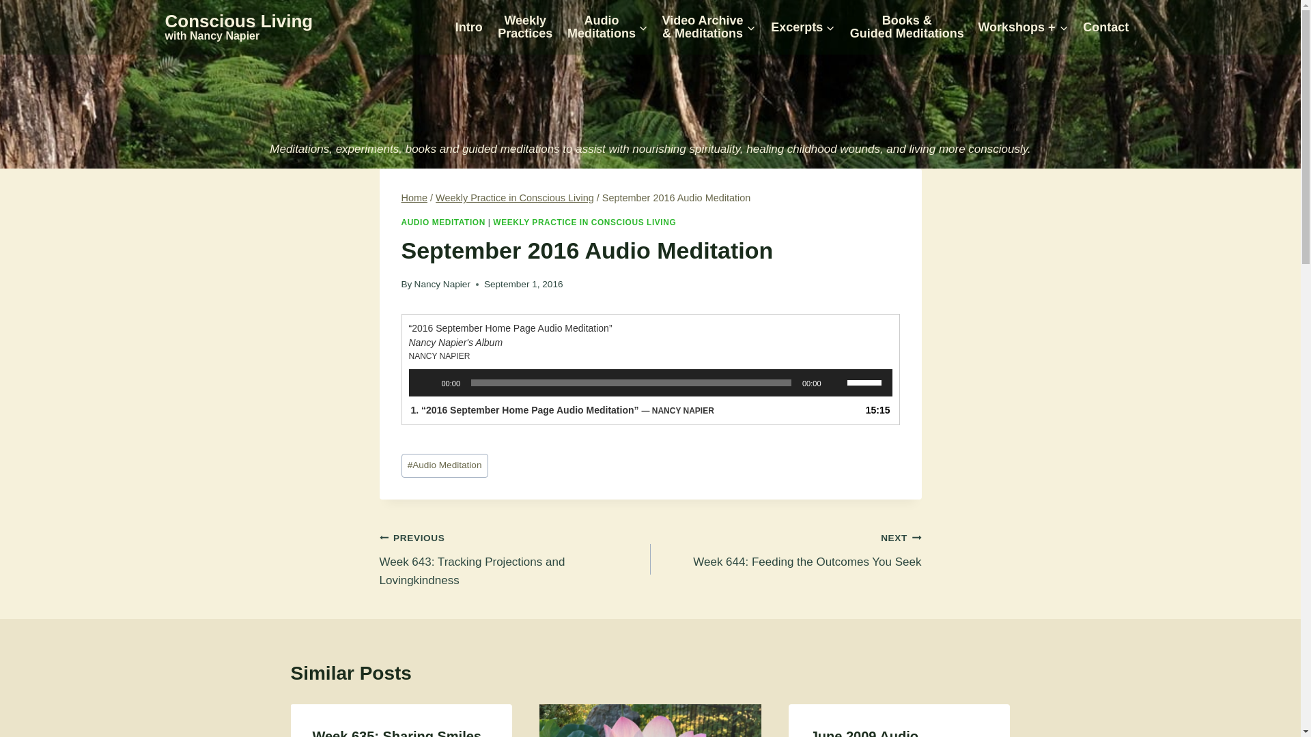 The height and width of the screenshot is (737, 1311). I want to click on Weekly Practices  in Conscious Living, so click(836, 382).